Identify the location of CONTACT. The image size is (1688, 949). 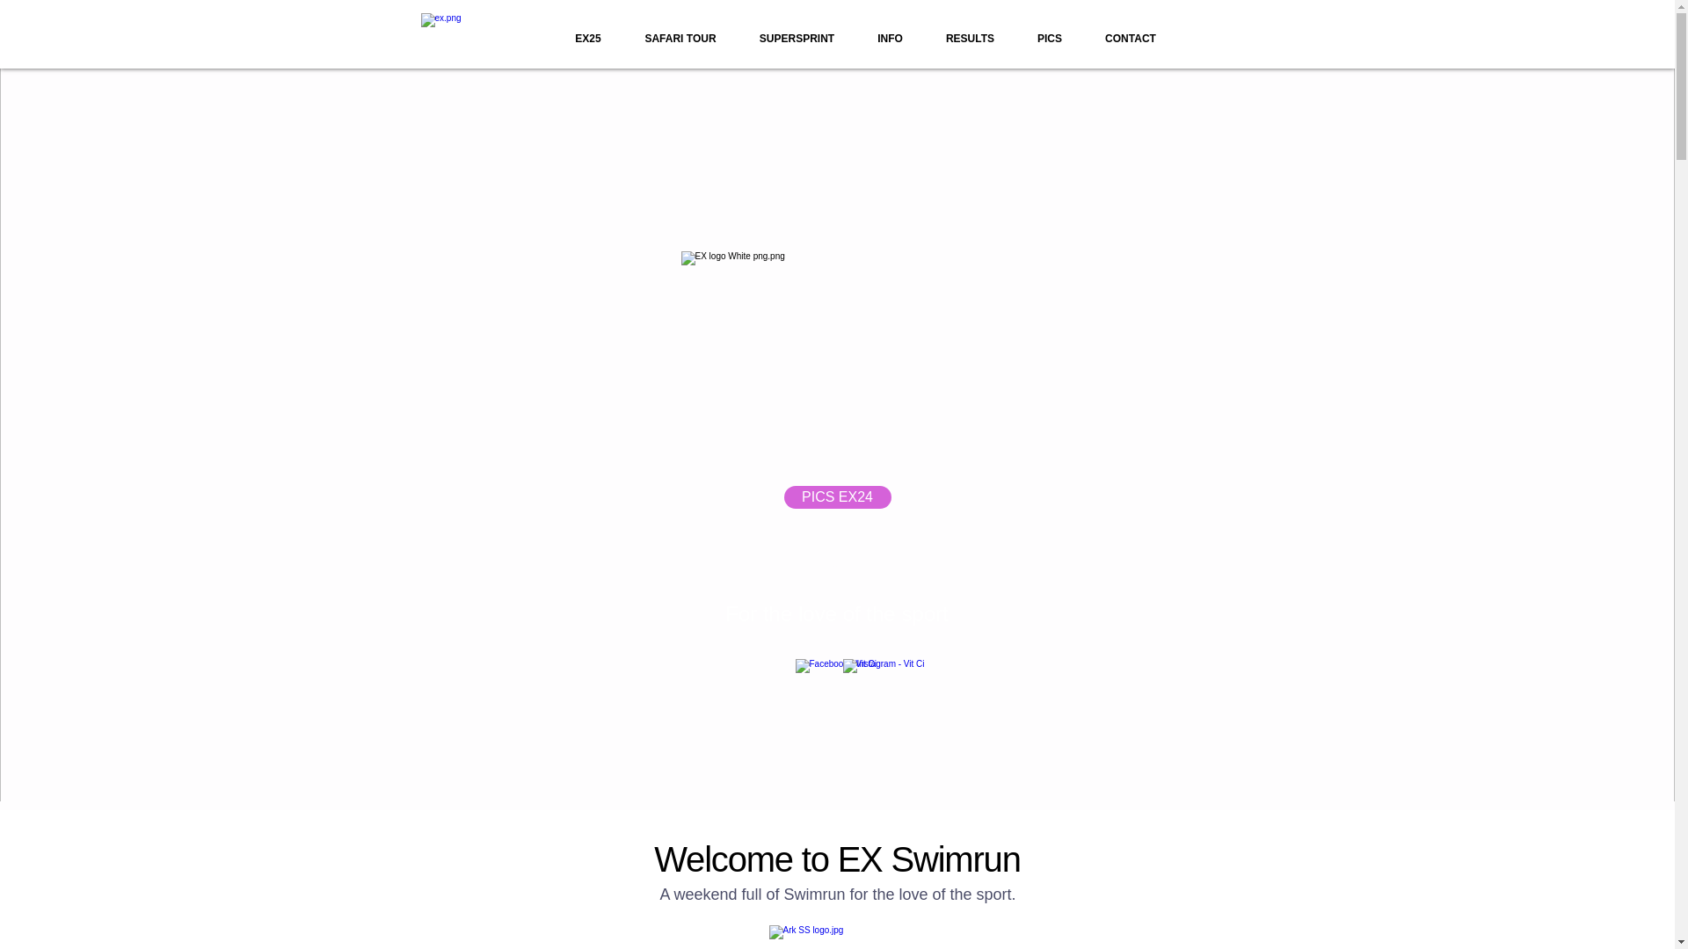
(1130, 39).